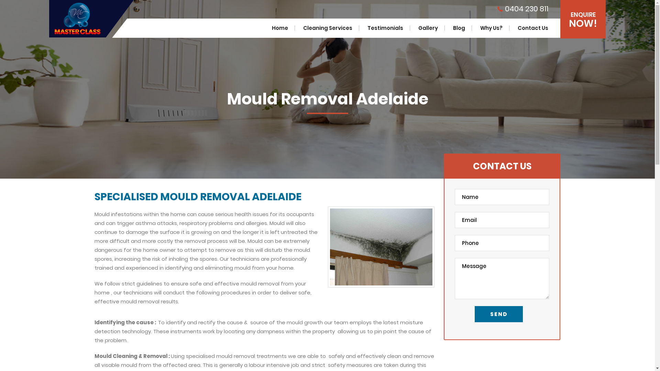 Image resolution: width=660 pixels, height=371 pixels. Describe the element at coordinates (78, 19) in the screenshot. I see `Carpet Cleaning Adelaide` at that location.